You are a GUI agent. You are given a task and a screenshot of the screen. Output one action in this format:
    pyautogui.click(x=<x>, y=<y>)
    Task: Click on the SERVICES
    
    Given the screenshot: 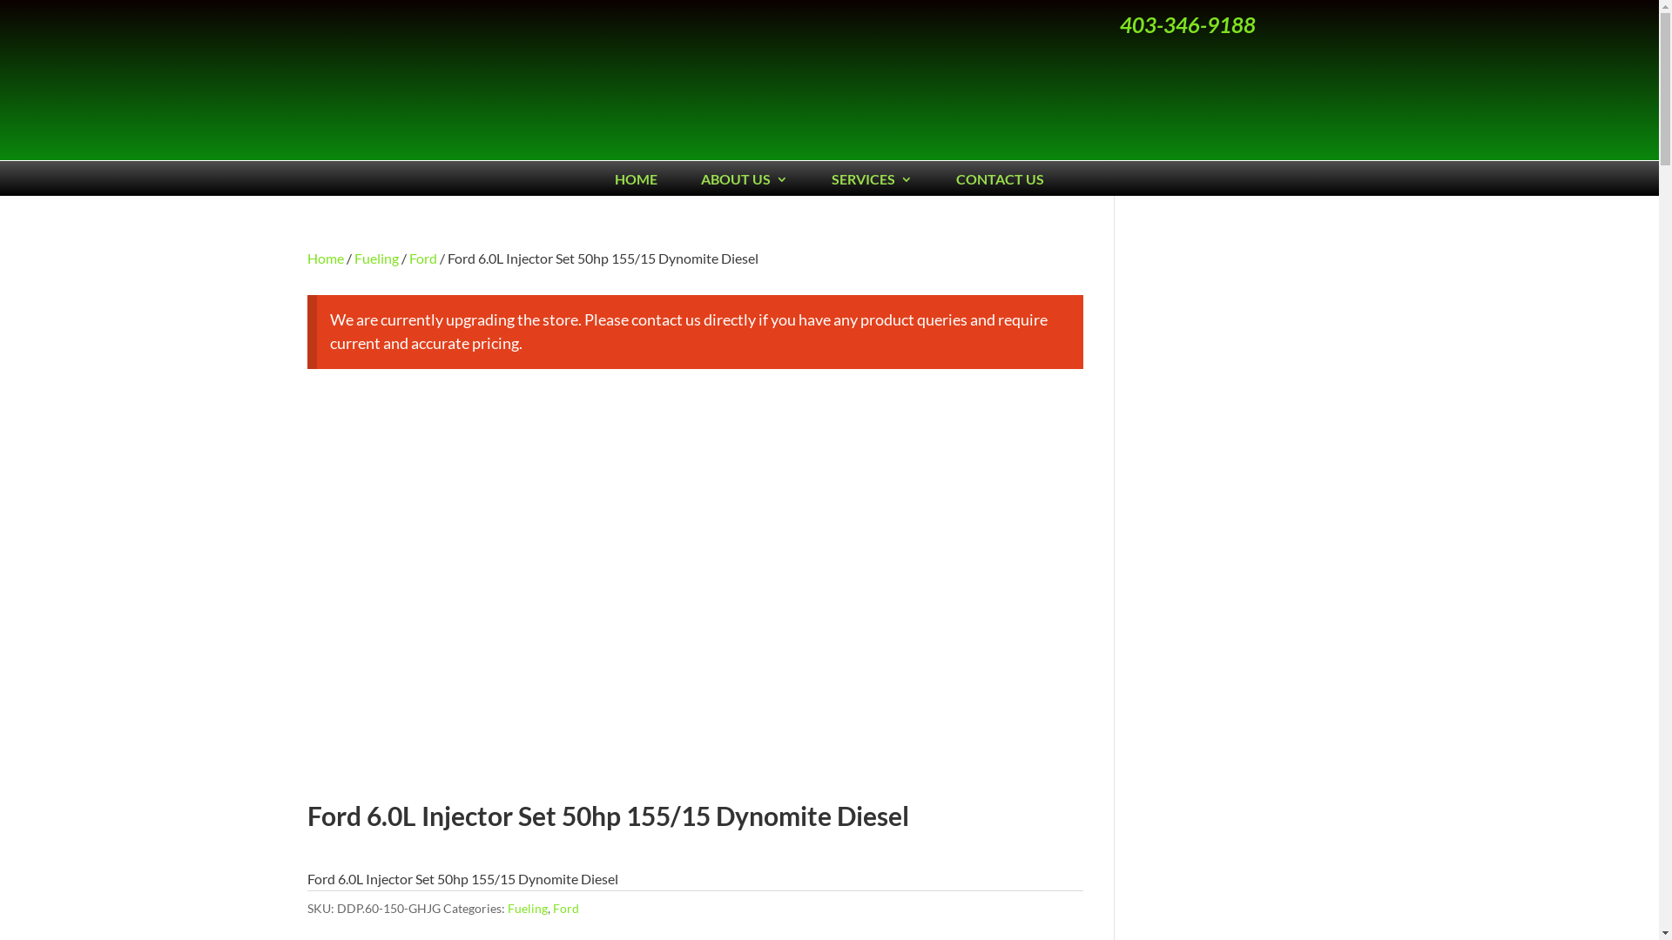 What is the action you would take?
    pyautogui.click(x=873, y=183)
    